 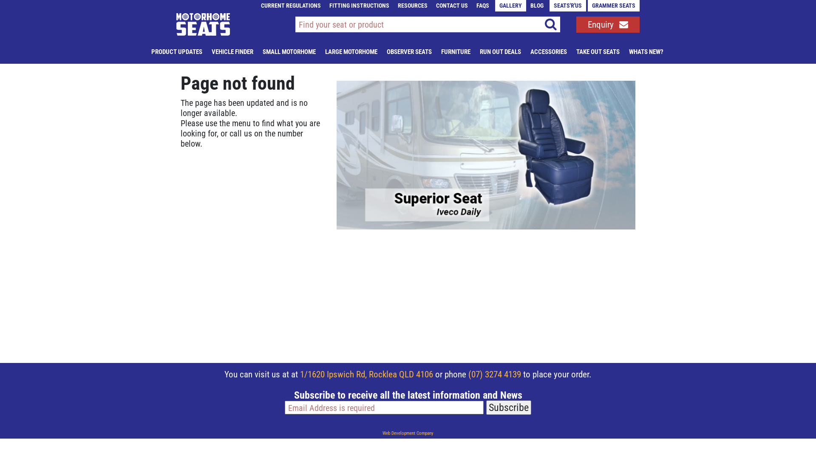 I want to click on FAQS, so click(x=483, y=6).